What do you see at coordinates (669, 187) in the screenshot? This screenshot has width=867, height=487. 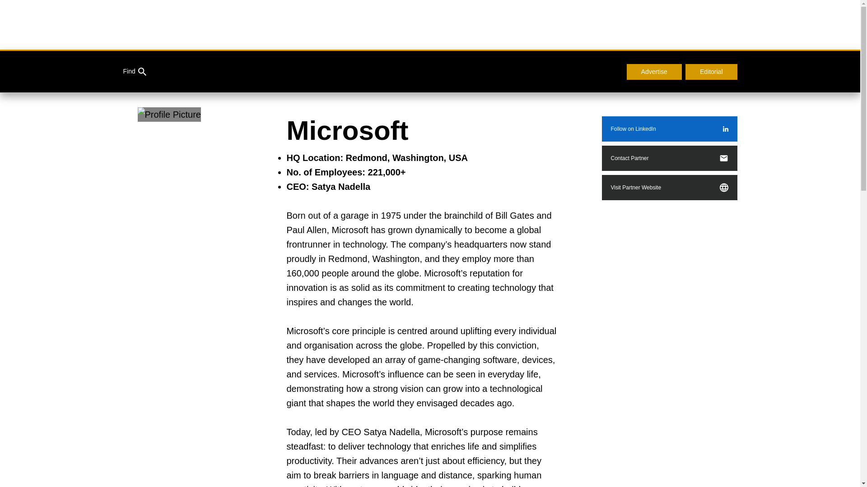 I see `Visit Partner Website` at bounding box center [669, 187].